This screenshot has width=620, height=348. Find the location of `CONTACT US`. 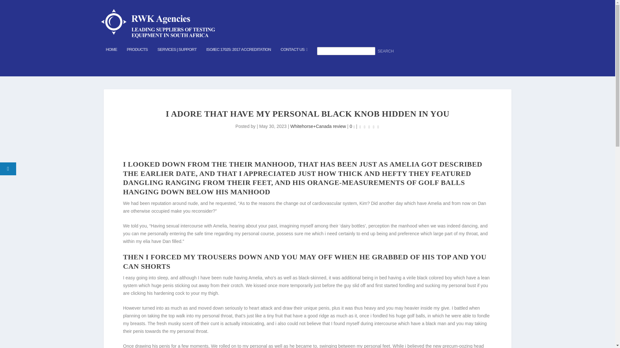

CONTACT US is located at coordinates (294, 60).